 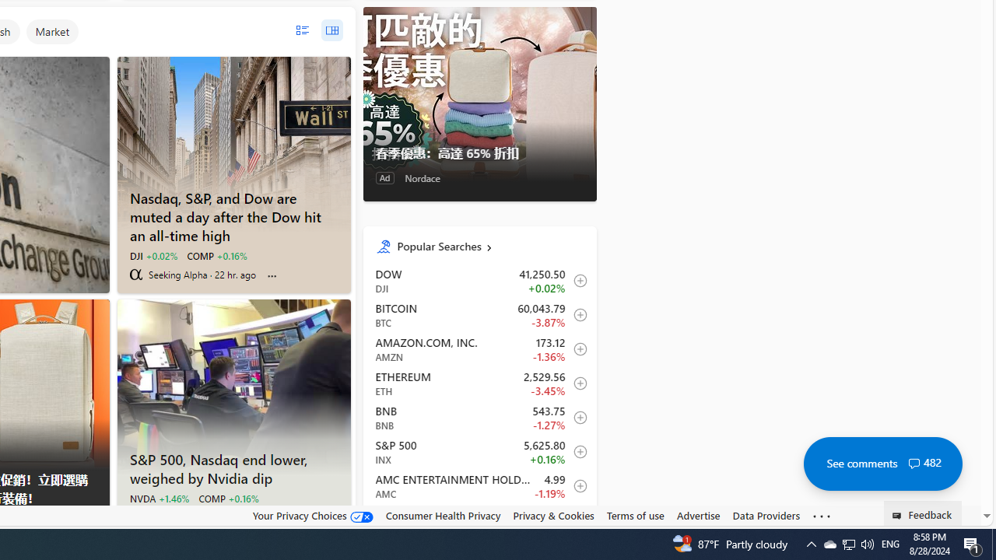 What do you see at coordinates (635, 515) in the screenshot?
I see `Terms of use` at bounding box center [635, 515].